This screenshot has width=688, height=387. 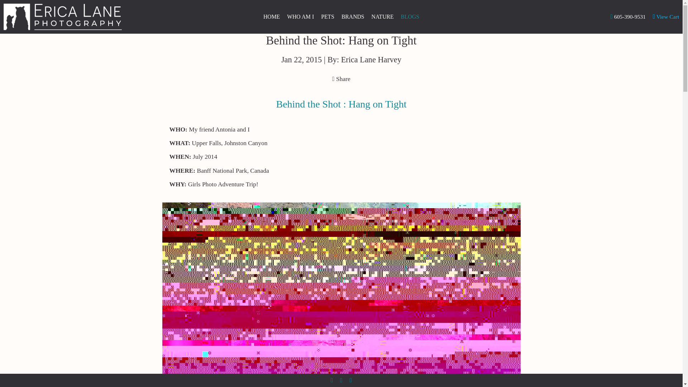 I want to click on View Cart, so click(x=666, y=16).